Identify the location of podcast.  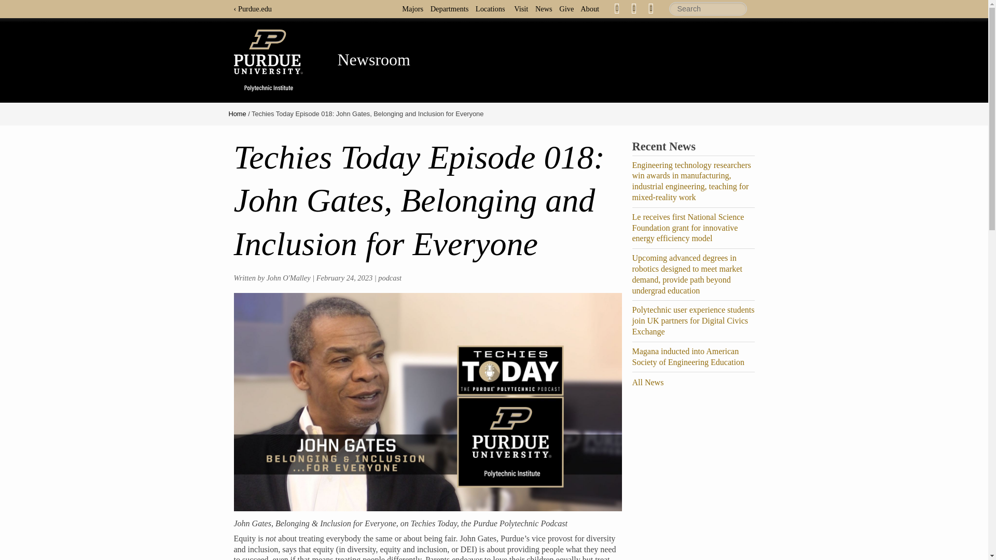
(390, 278).